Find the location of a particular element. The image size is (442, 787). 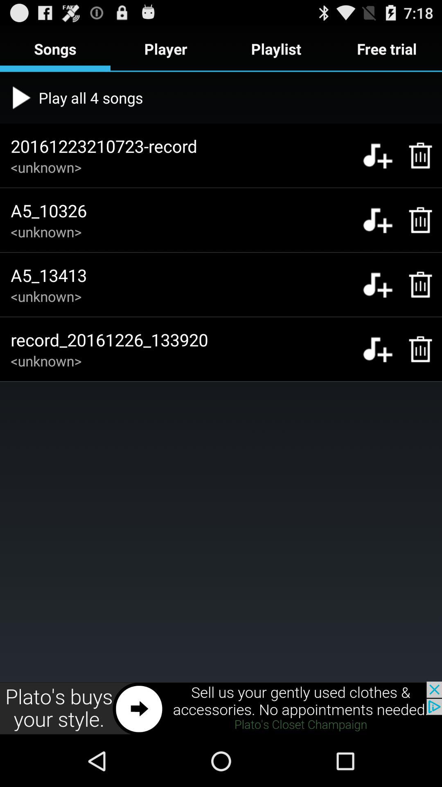

add to playlist is located at coordinates (377, 155).